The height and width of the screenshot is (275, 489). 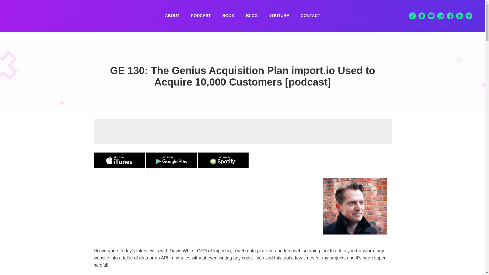 What do you see at coordinates (228, 16) in the screenshot?
I see `BOOK` at bounding box center [228, 16].